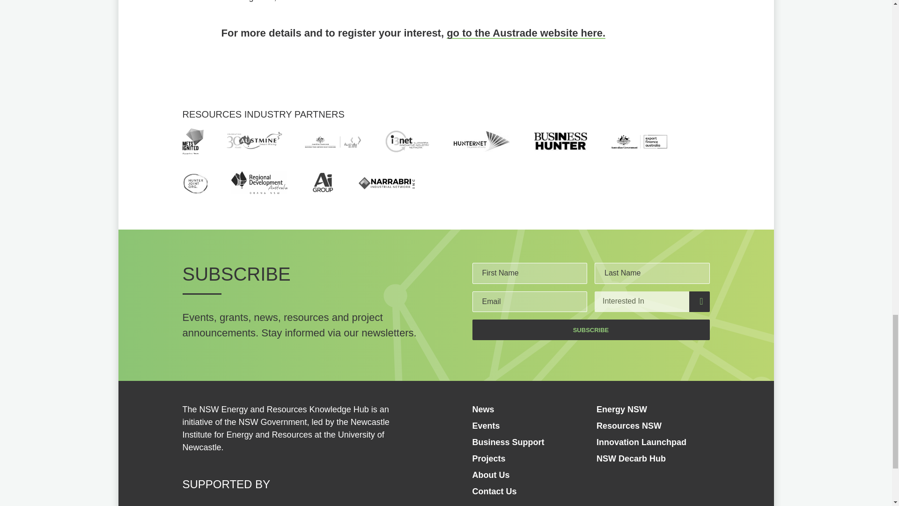 The height and width of the screenshot is (506, 899). What do you see at coordinates (590, 330) in the screenshot?
I see `Subscribe` at bounding box center [590, 330].